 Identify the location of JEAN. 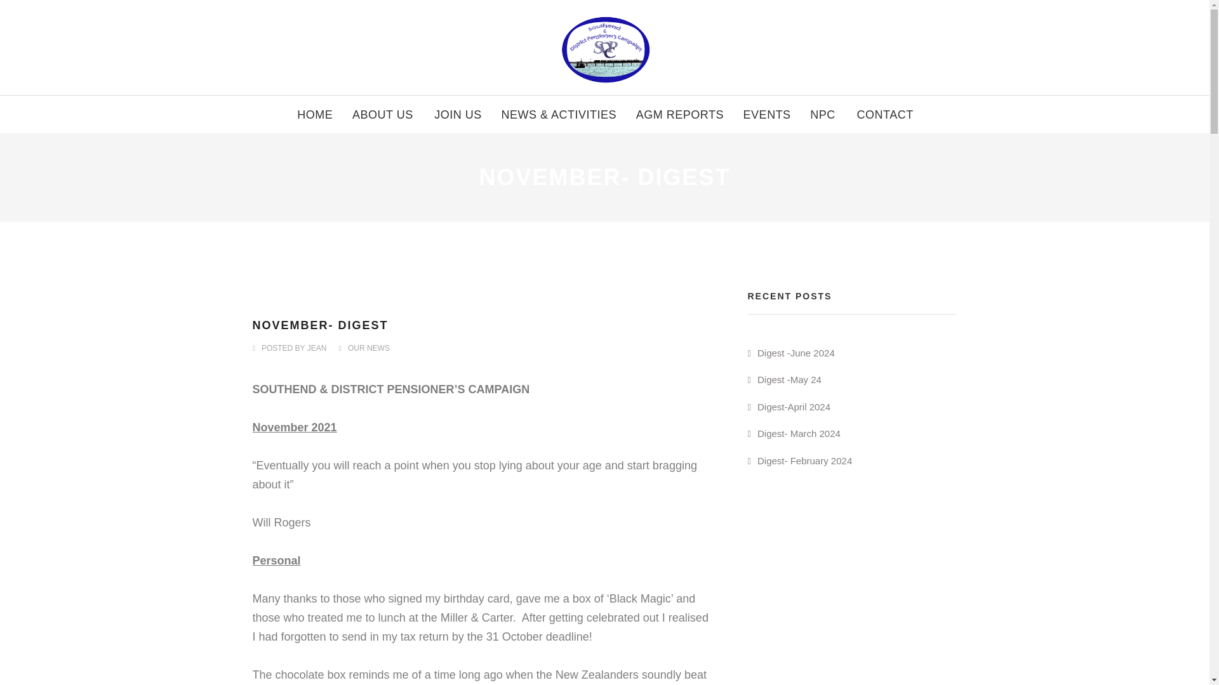
(316, 348).